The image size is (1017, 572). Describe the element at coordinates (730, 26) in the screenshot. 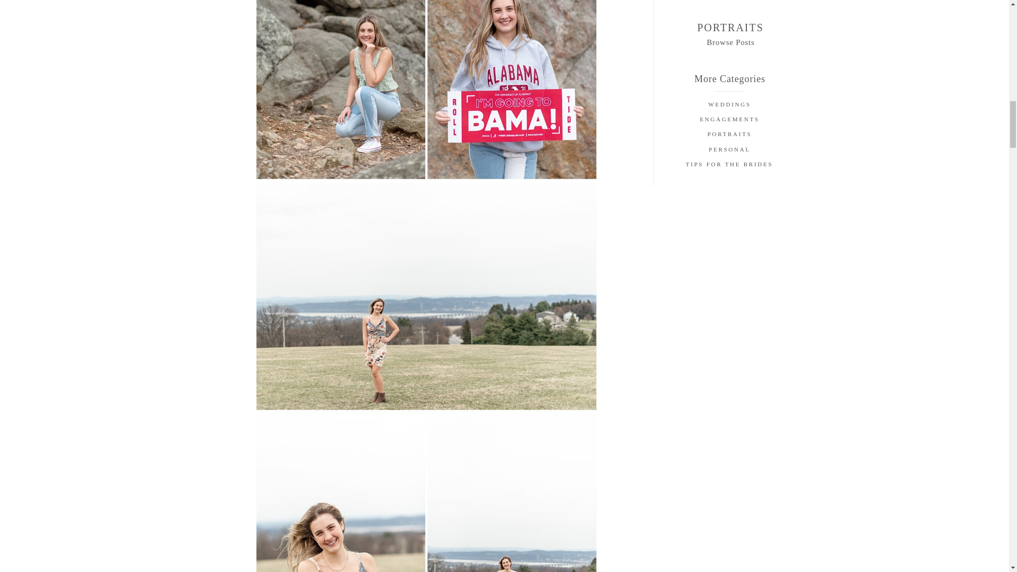

I see `PORTRAITS` at that location.